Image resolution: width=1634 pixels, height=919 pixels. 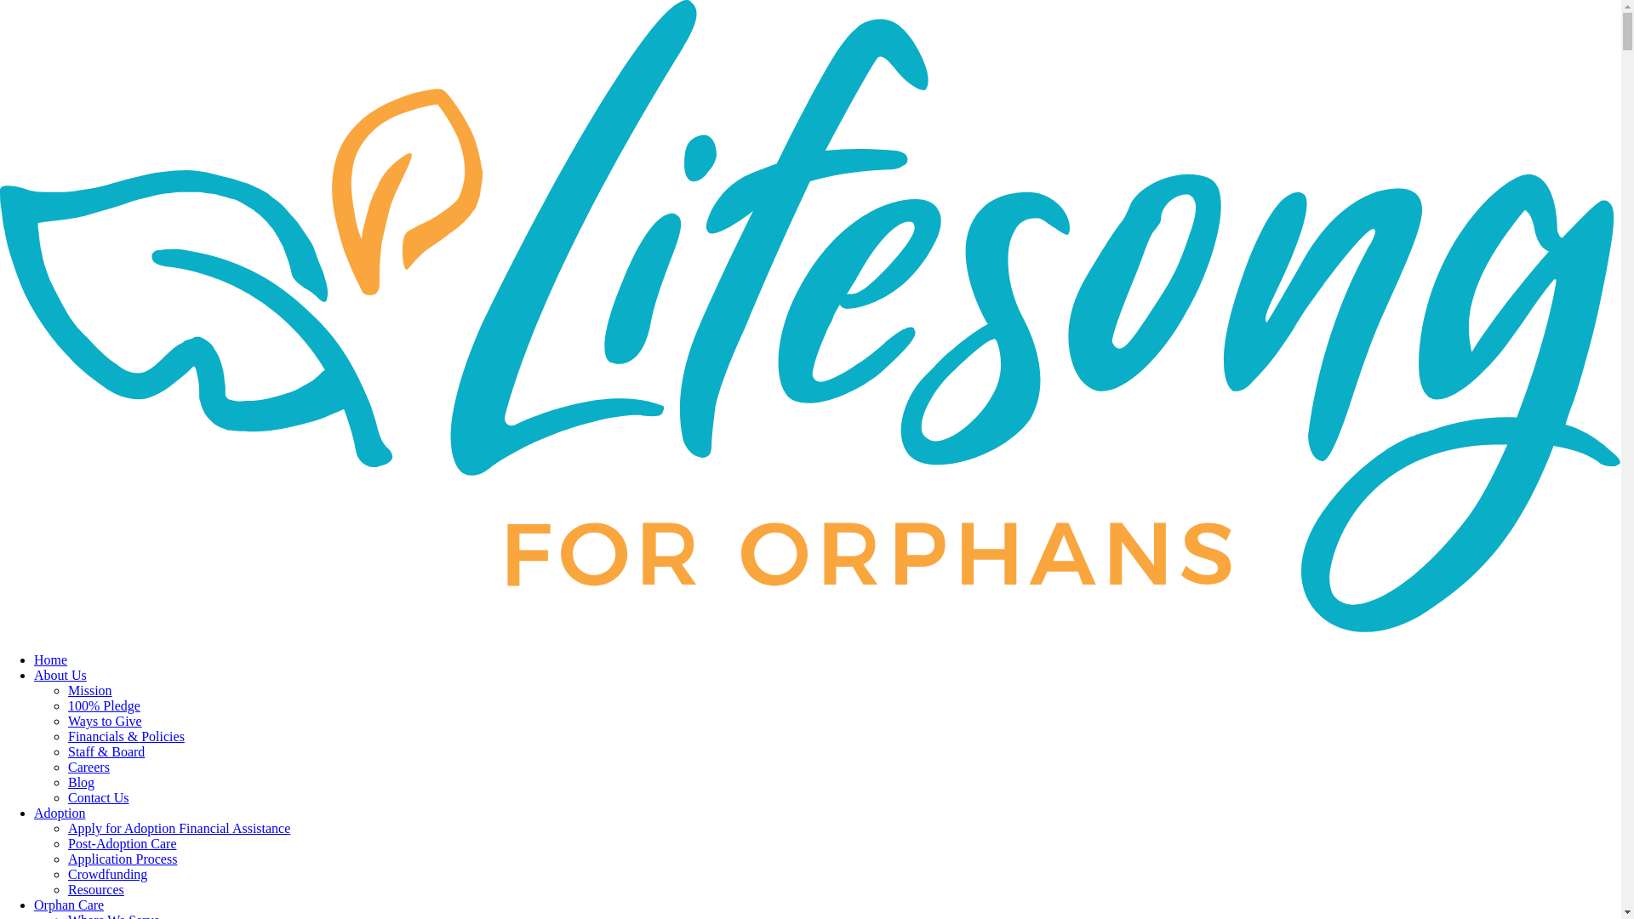 What do you see at coordinates (60, 676) in the screenshot?
I see `About Us` at bounding box center [60, 676].